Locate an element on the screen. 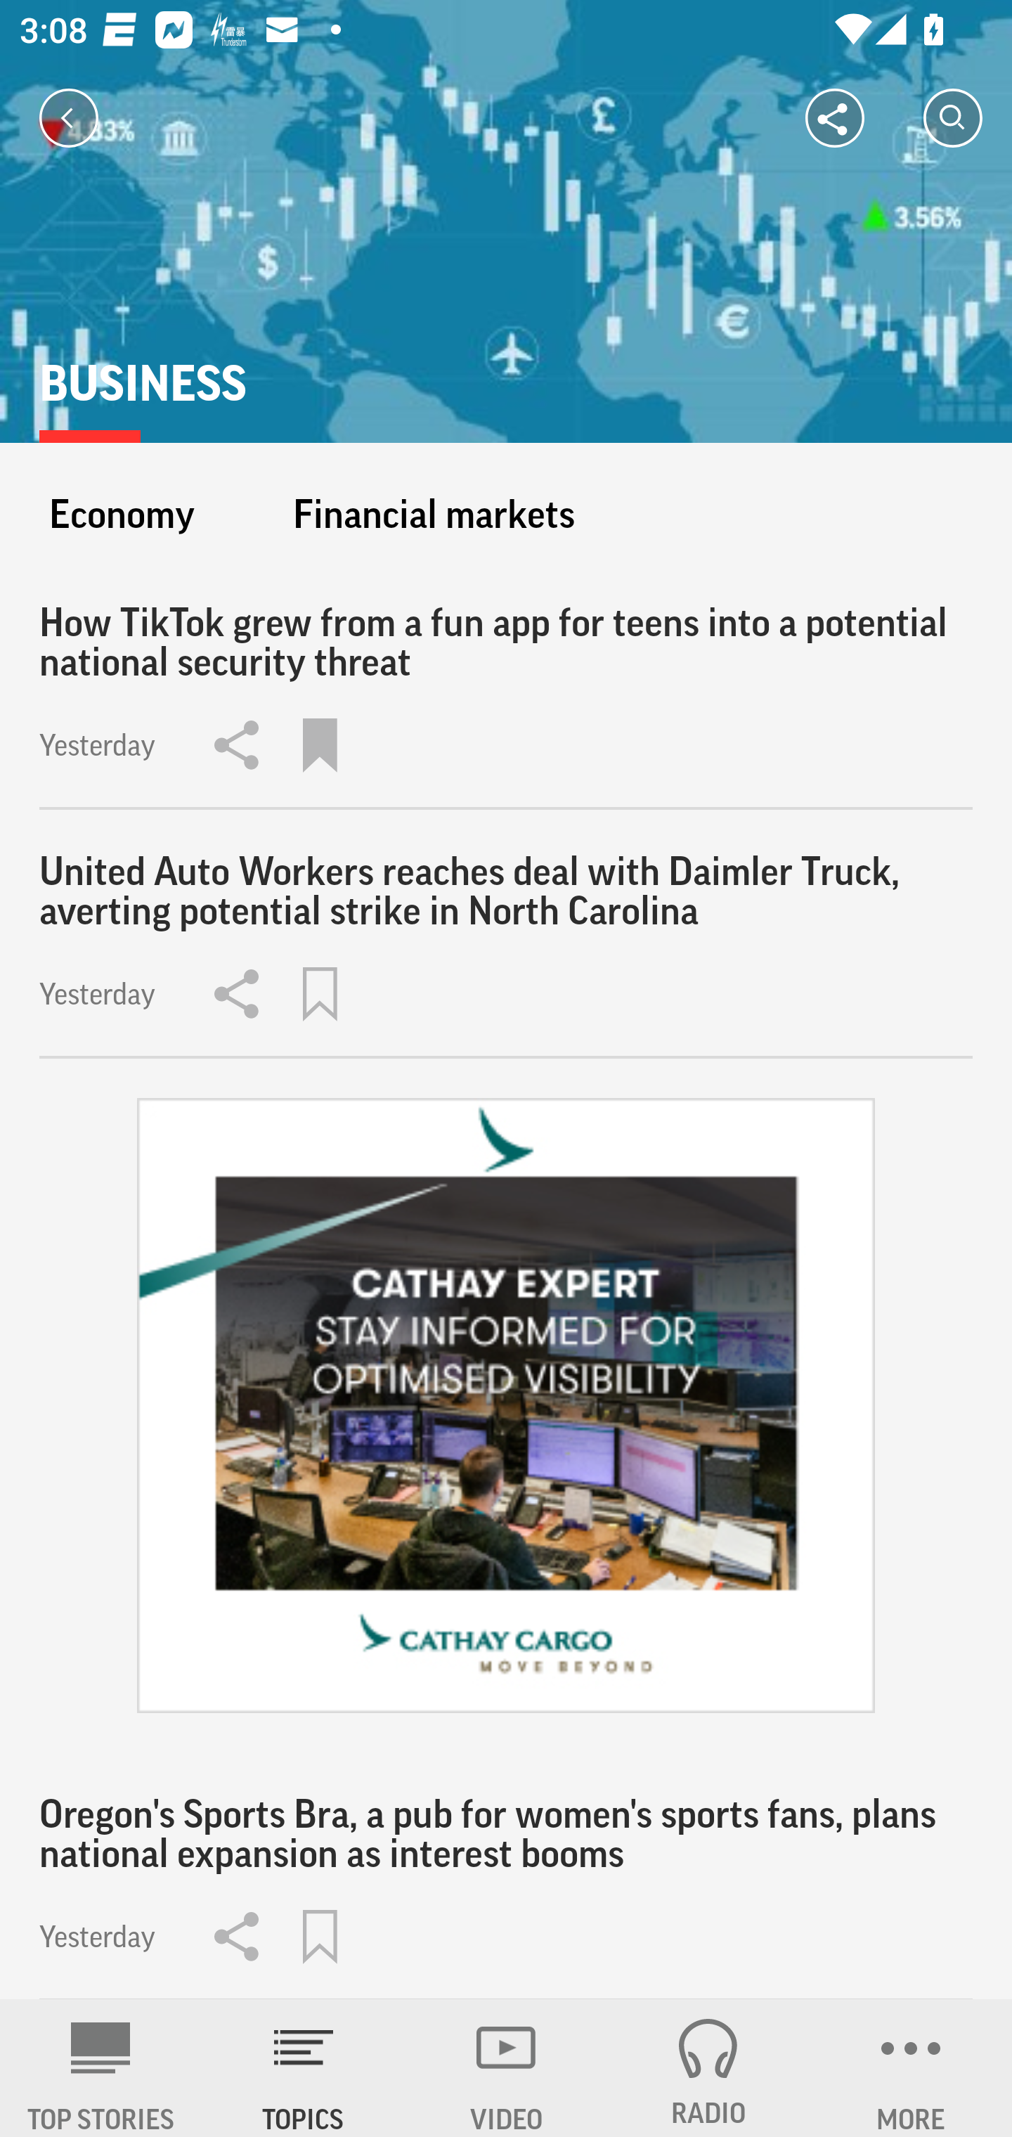 The image size is (1012, 2137). VIDEO is located at coordinates (506, 2068).